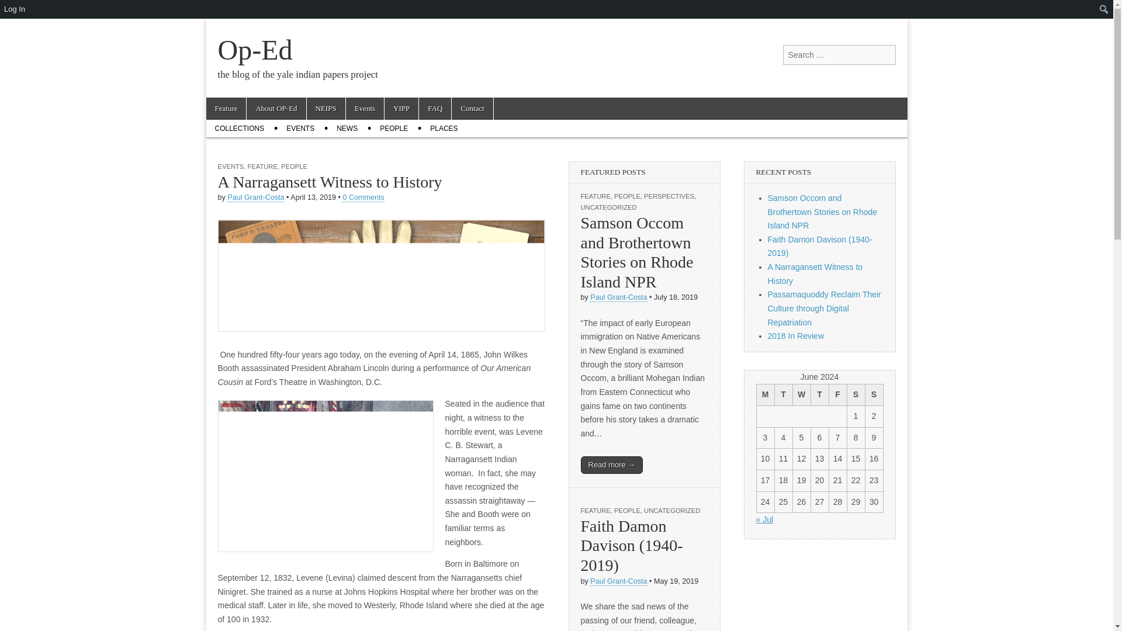  Describe the element at coordinates (255, 197) in the screenshot. I see `Paul Grant-Costa` at that location.